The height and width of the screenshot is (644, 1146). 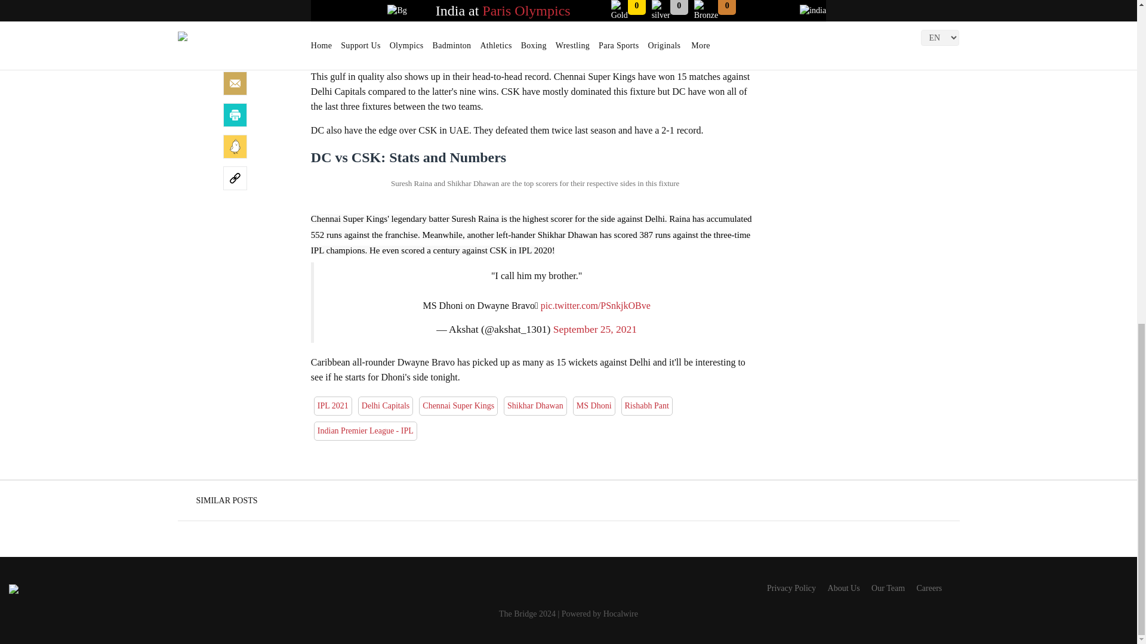 I want to click on Share by Email, so click(x=235, y=83).